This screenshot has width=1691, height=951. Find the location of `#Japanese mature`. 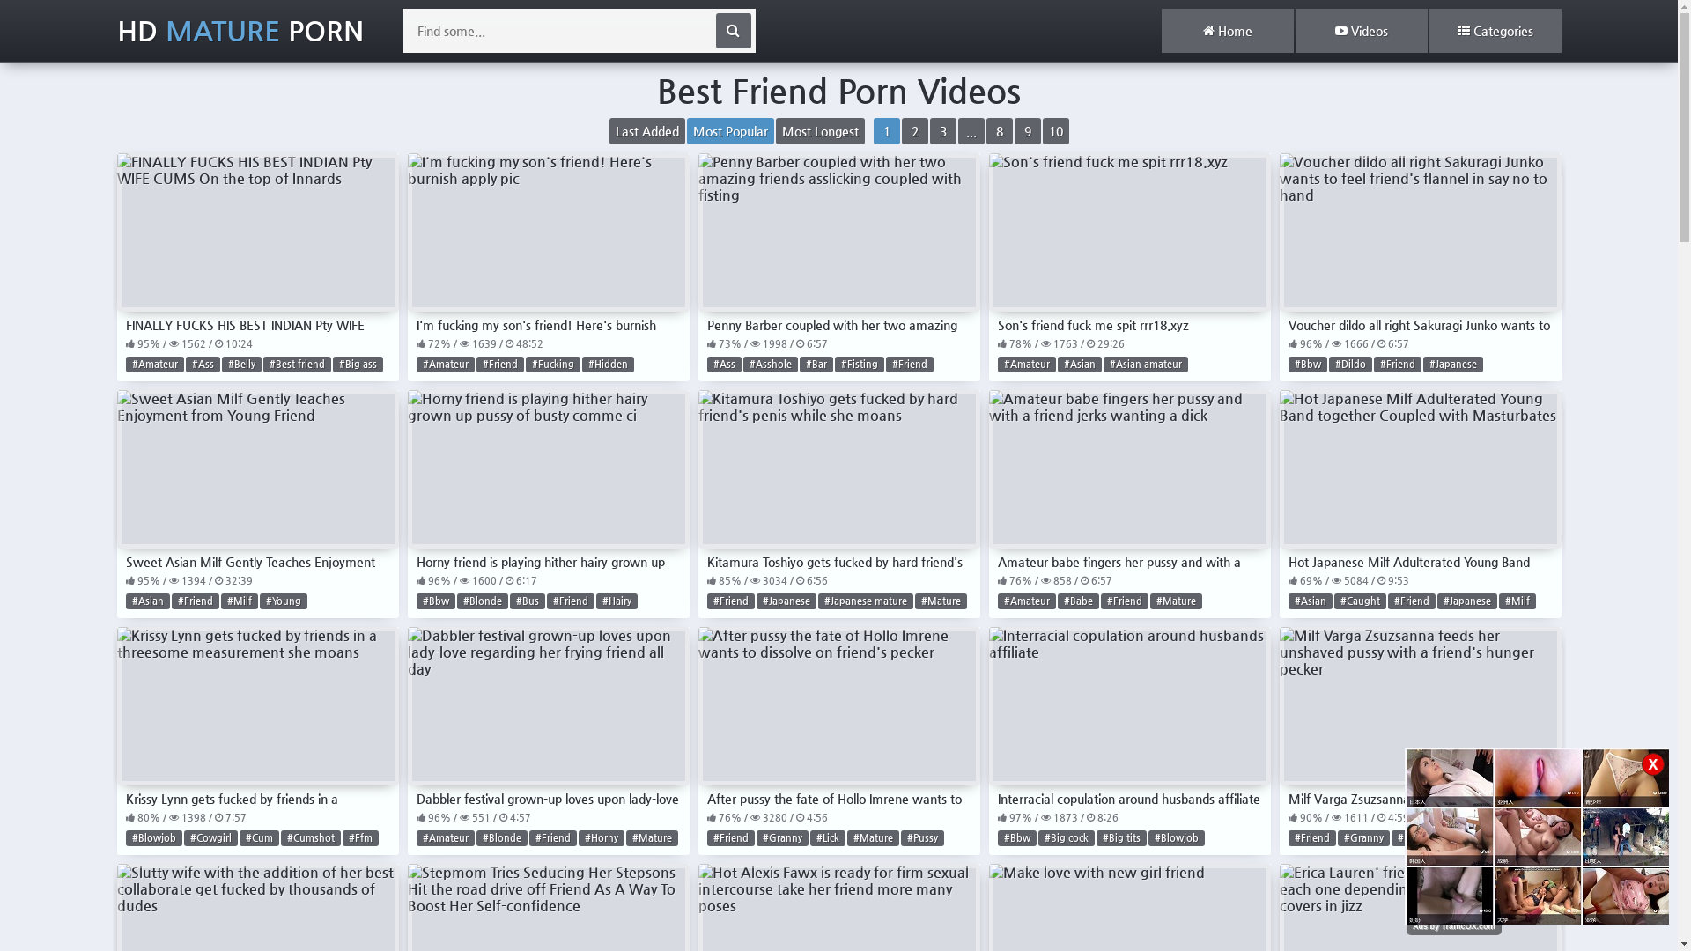

#Japanese mature is located at coordinates (865, 601).